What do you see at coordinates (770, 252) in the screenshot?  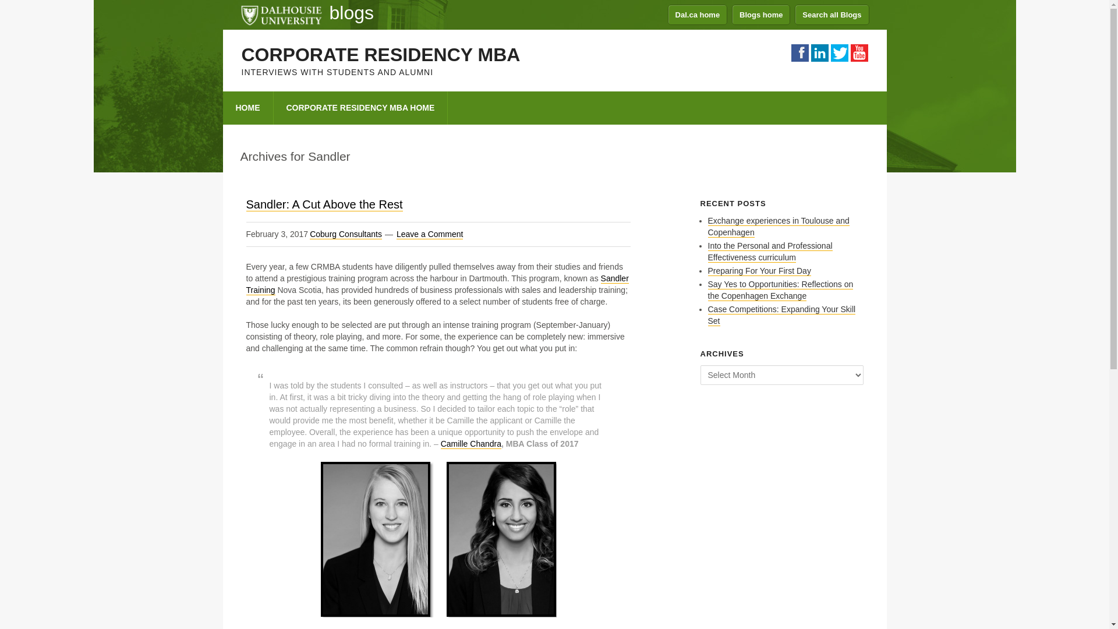 I see `Into the Personal and Professional Effectiveness curriculum` at bounding box center [770, 252].